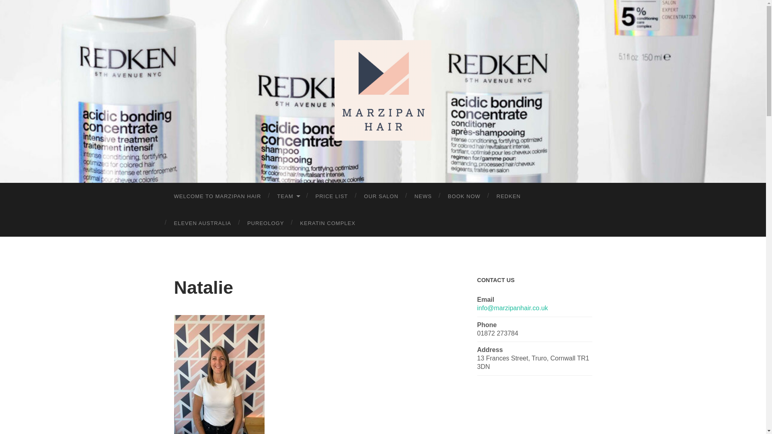 This screenshot has width=772, height=434. I want to click on BOOK NOW, so click(464, 196).